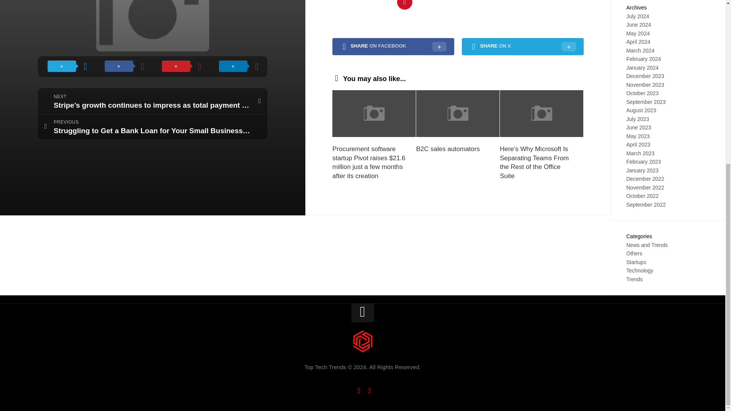 This screenshot has width=731, height=411. Describe the element at coordinates (124, 24) in the screenshot. I see `Share on Facebook` at that location.